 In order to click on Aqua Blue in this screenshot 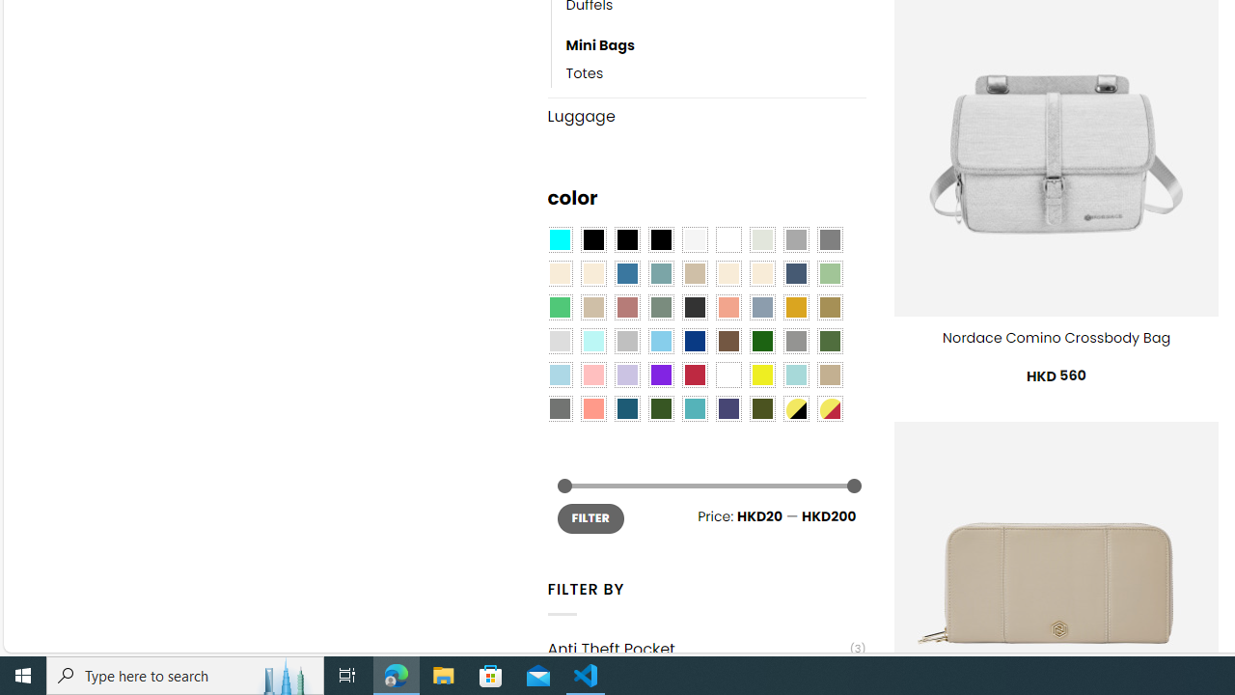, I will do `click(560, 240)`.